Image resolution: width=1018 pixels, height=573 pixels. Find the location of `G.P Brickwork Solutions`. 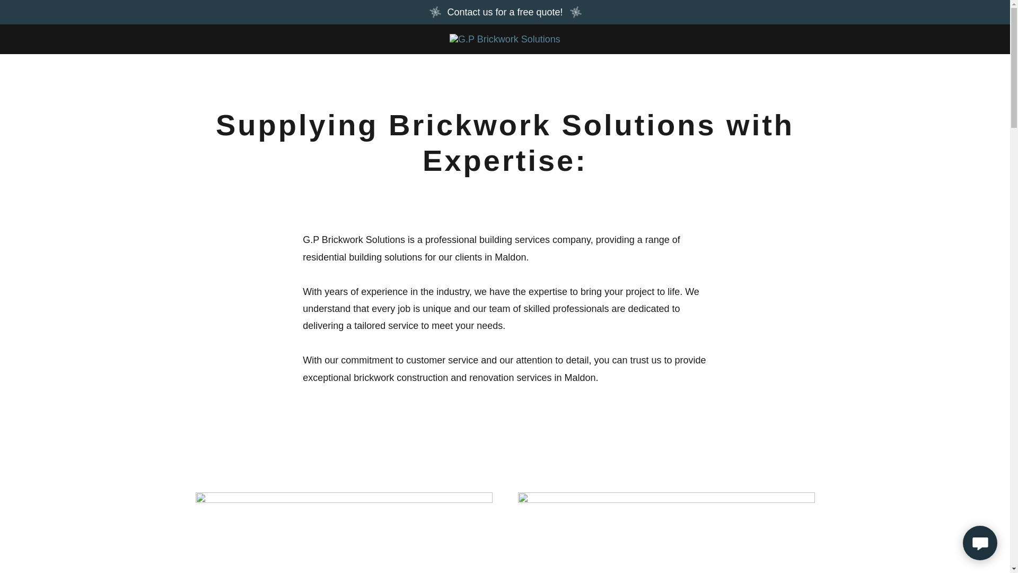

G.P Brickwork Solutions is located at coordinates (505, 38).